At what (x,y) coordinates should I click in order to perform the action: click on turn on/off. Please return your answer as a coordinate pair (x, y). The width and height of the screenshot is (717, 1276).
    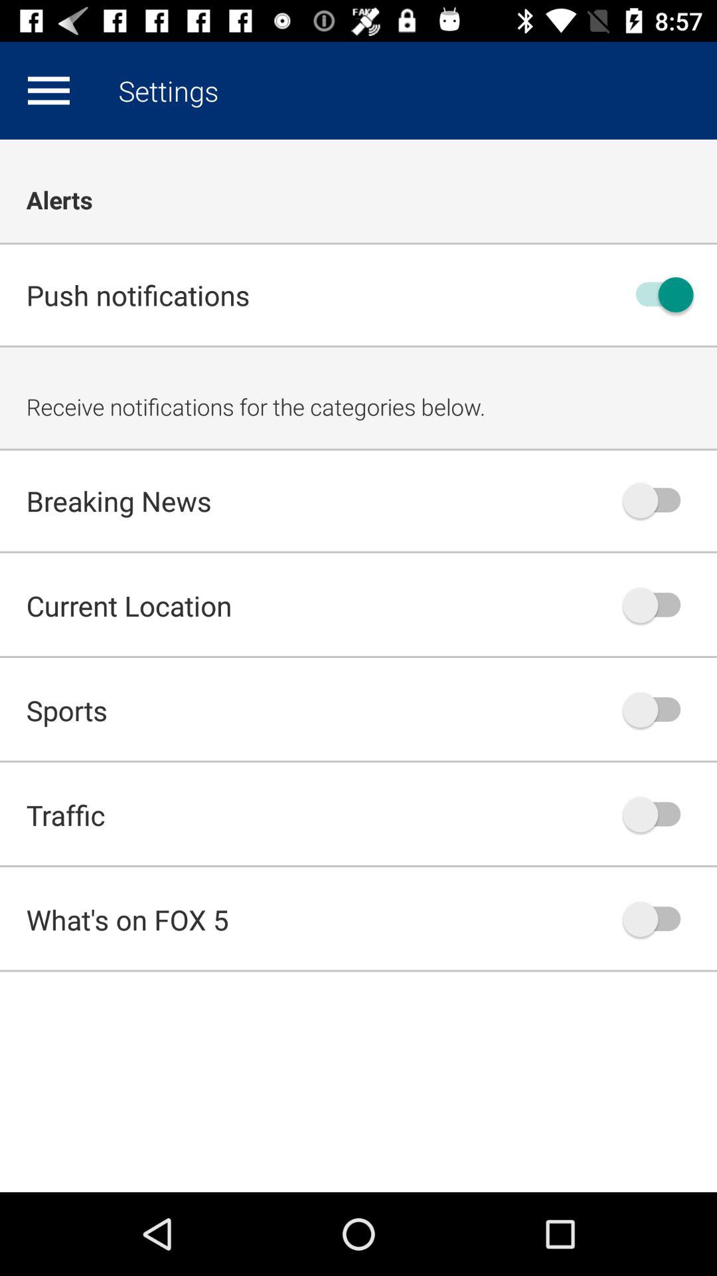
    Looking at the image, I should click on (658, 815).